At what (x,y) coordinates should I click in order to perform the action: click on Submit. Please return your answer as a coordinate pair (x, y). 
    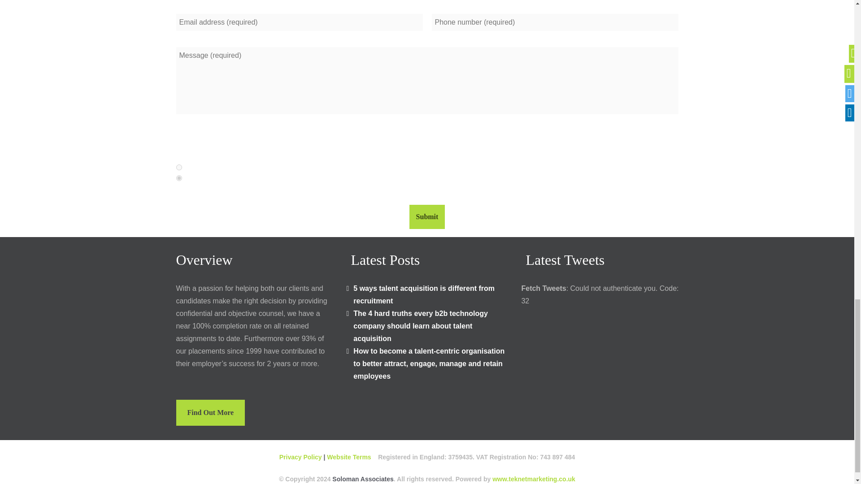
    Looking at the image, I should click on (427, 216).